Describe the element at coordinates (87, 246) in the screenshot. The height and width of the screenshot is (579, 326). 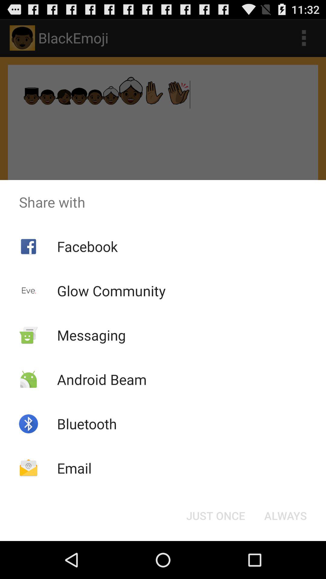
I see `press item below the share with app` at that location.